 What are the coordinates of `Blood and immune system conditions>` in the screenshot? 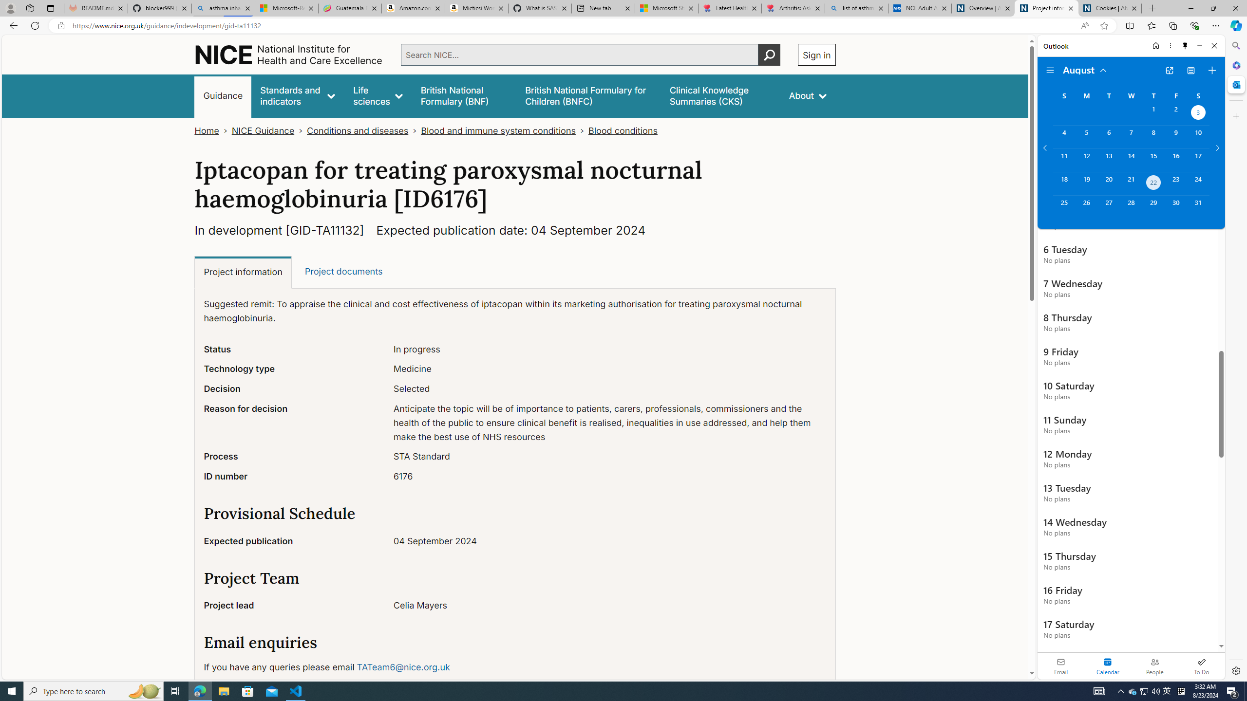 It's located at (505, 130).